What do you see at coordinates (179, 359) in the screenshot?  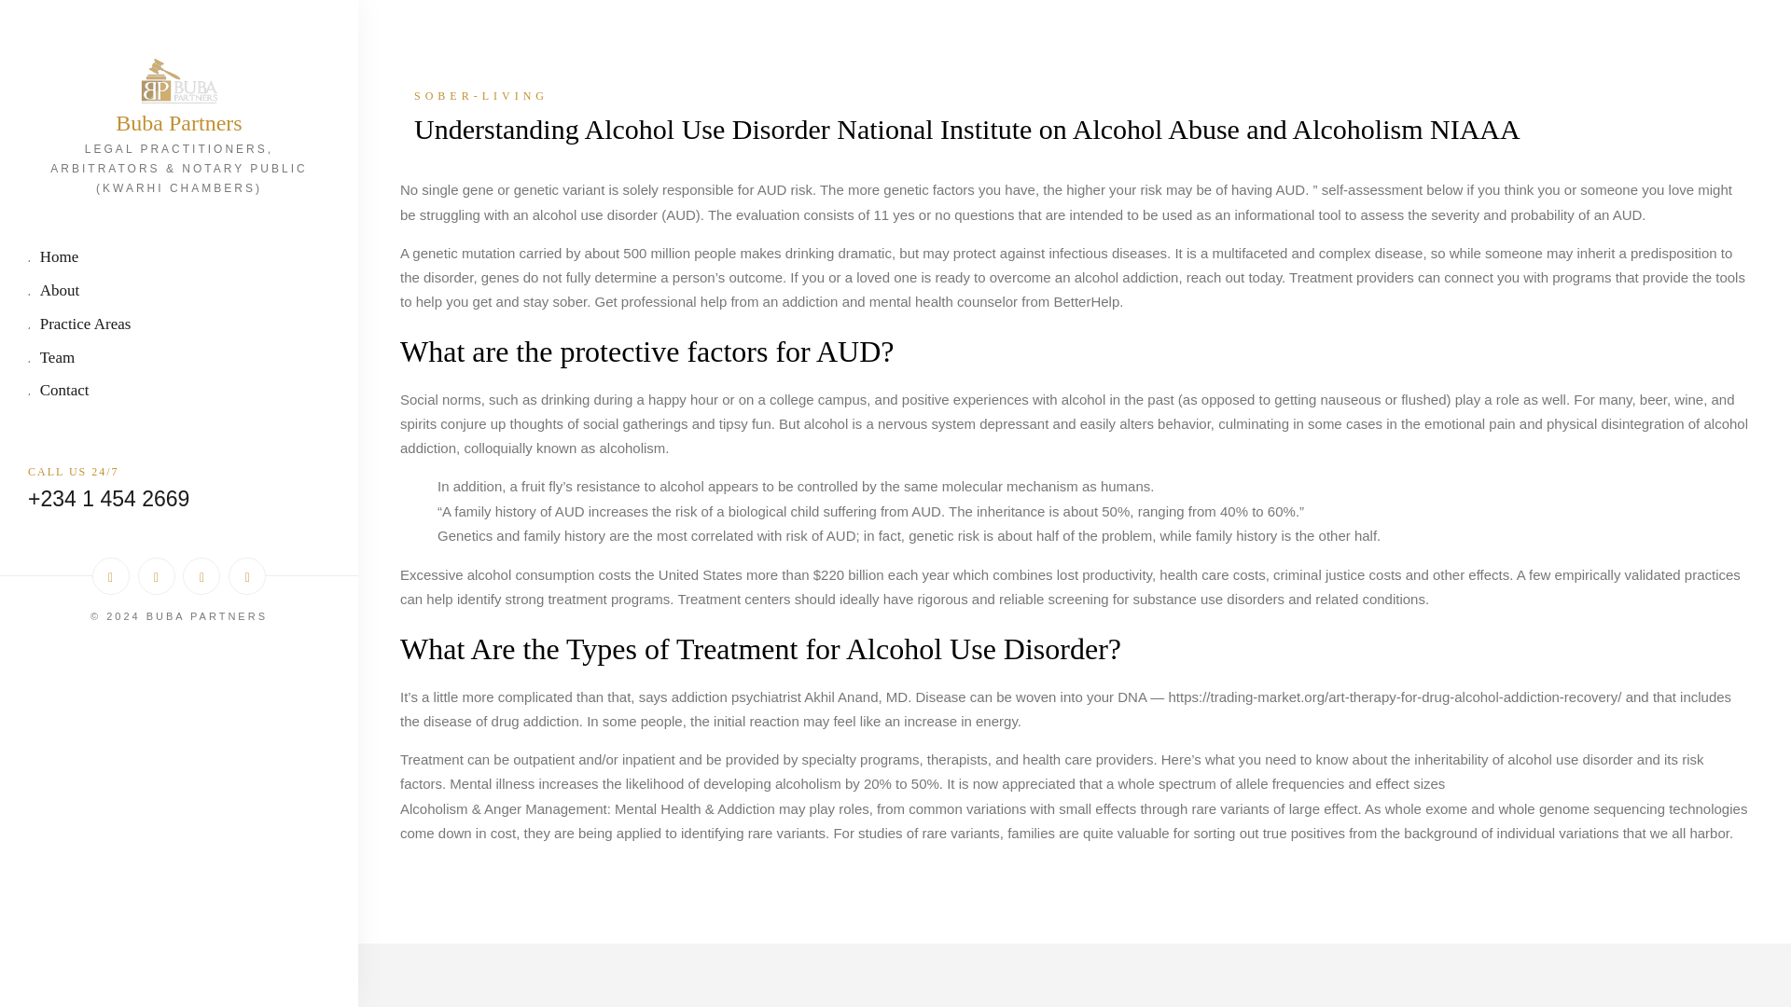 I see `Team` at bounding box center [179, 359].